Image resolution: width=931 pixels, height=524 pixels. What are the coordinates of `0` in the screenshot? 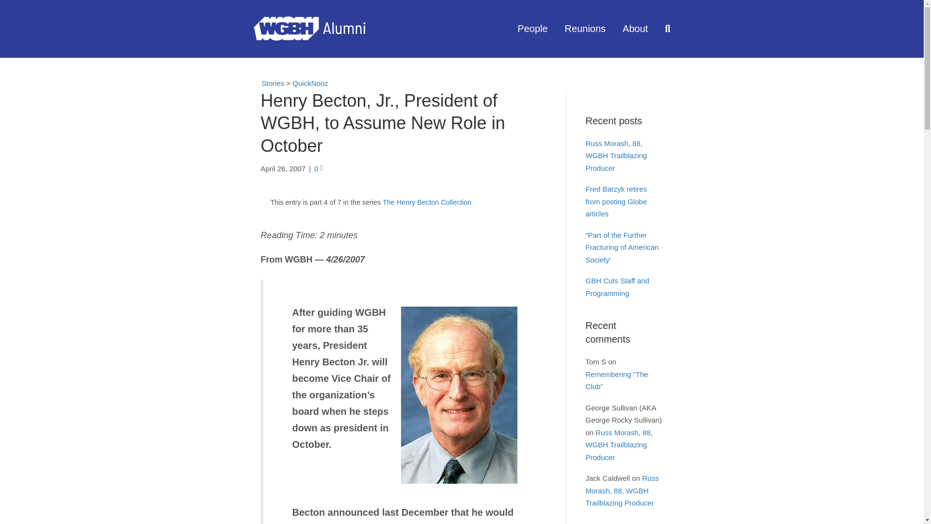 It's located at (319, 169).